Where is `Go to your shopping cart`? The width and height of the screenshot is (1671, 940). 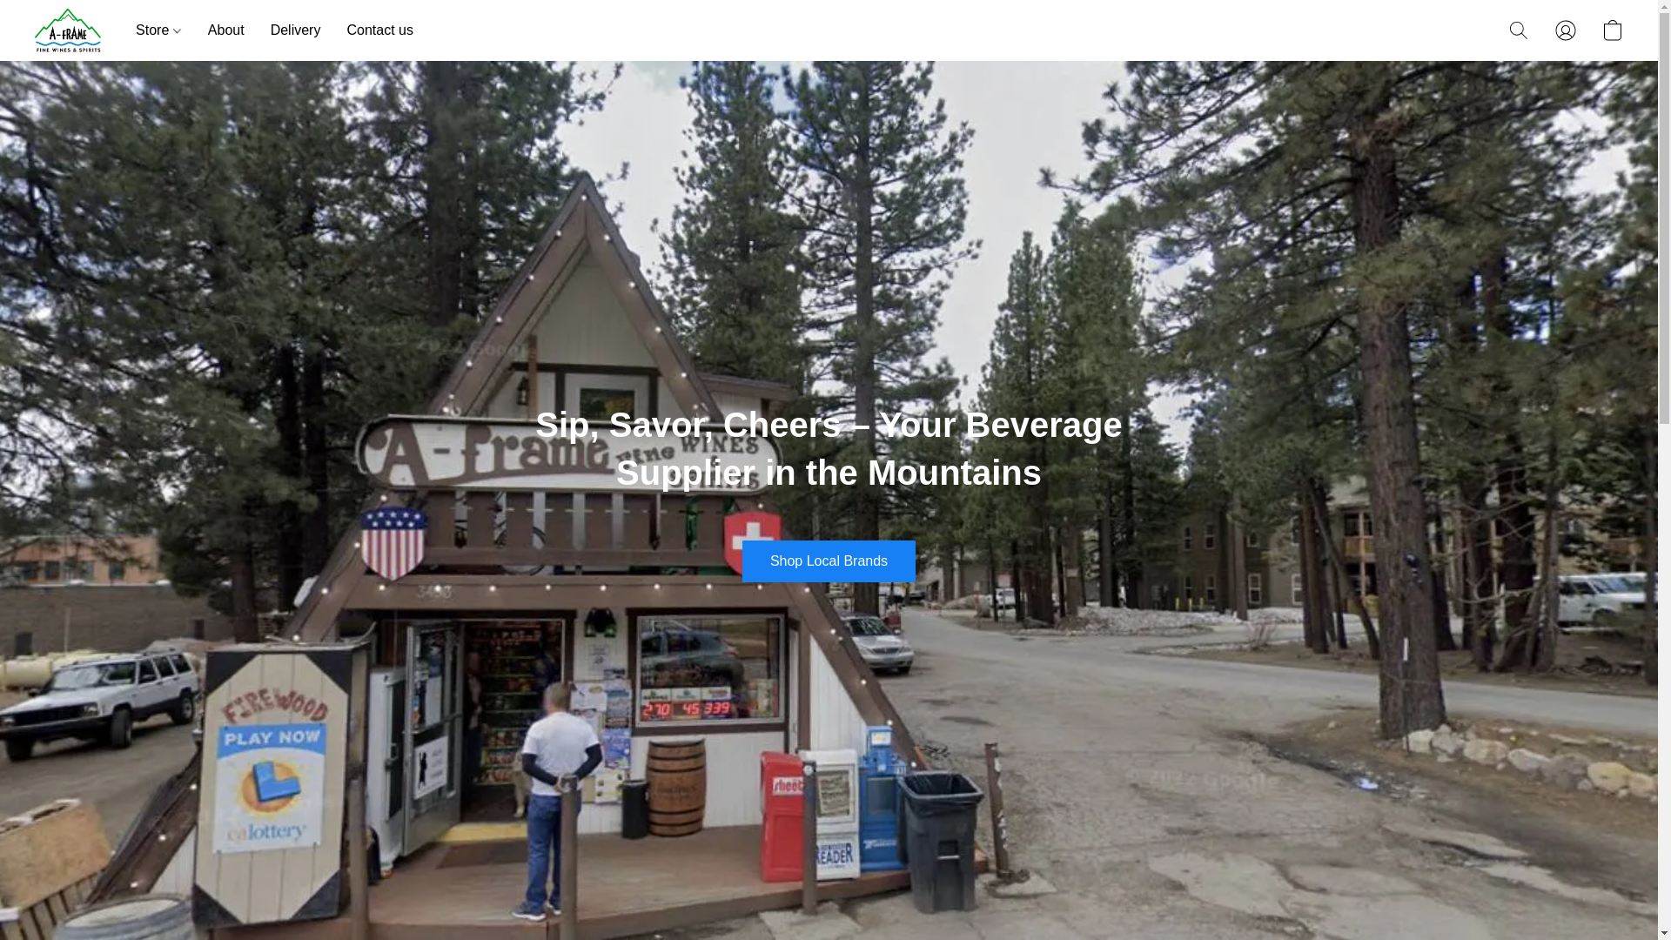 Go to your shopping cart is located at coordinates (1612, 30).